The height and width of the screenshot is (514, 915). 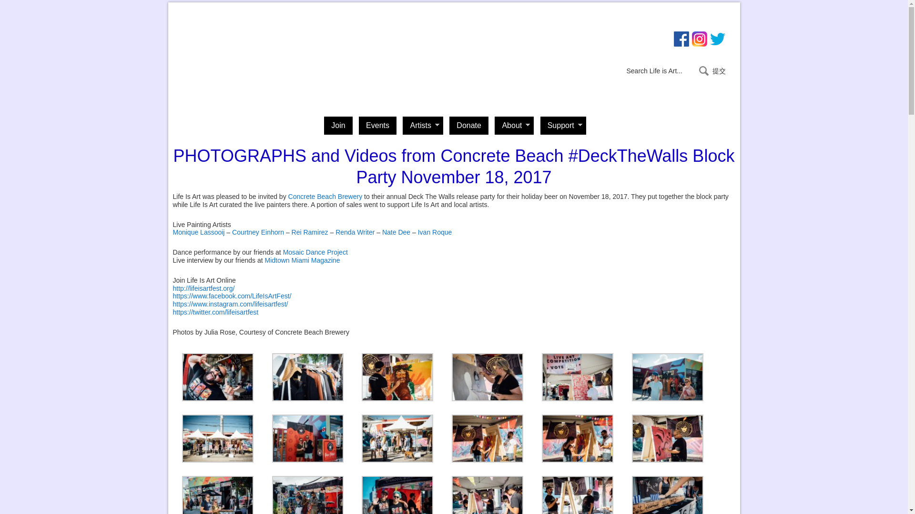 What do you see at coordinates (310, 232) in the screenshot?
I see `Rei Ramirez` at bounding box center [310, 232].